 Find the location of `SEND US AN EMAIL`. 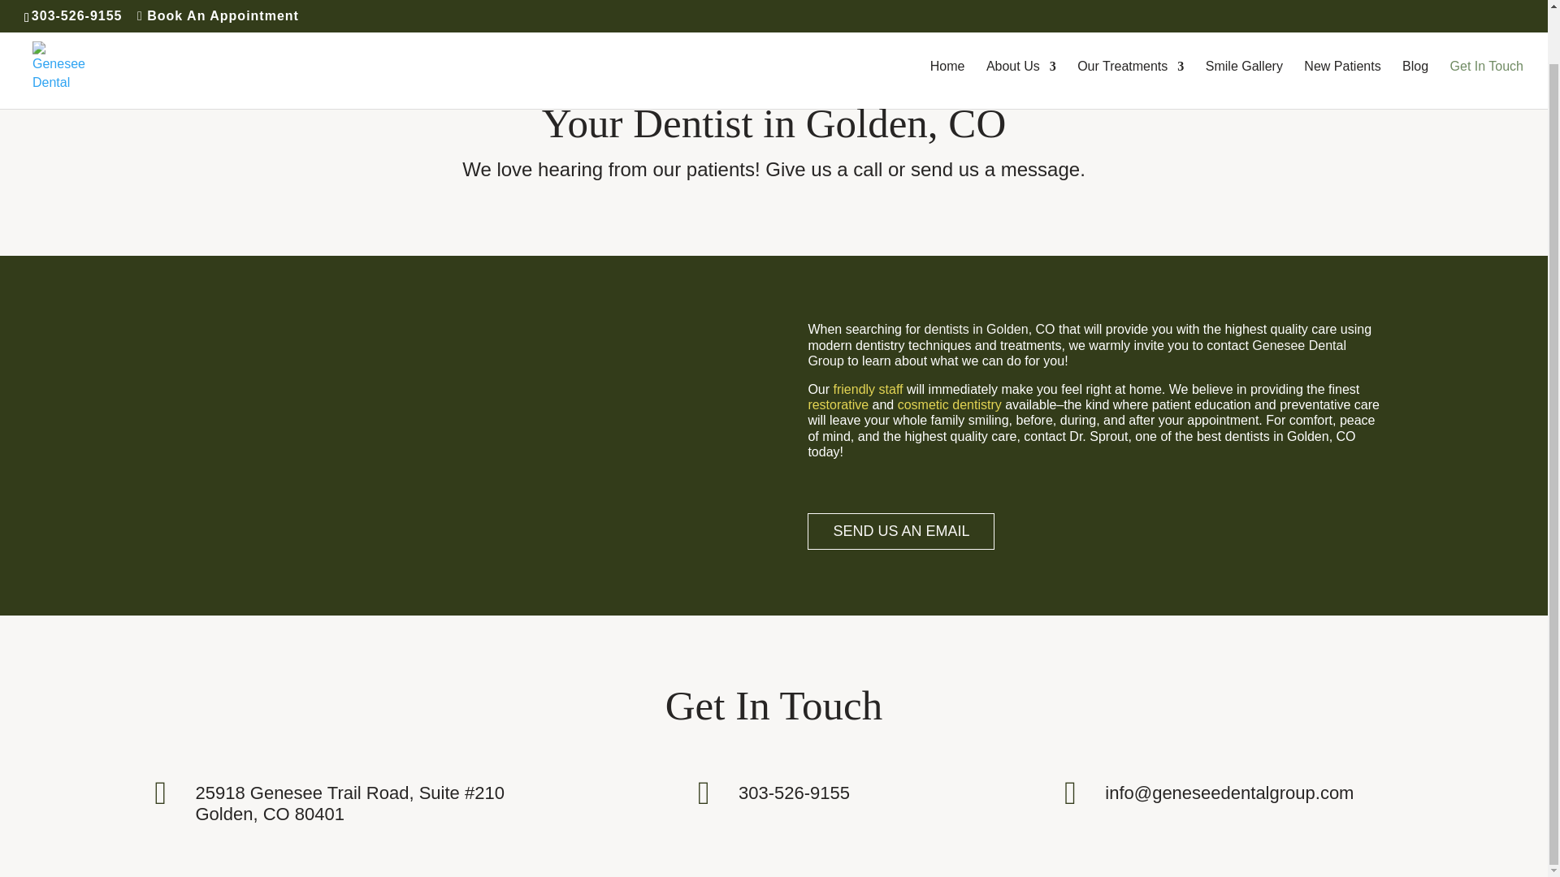

SEND US AN EMAIL is located at coordinates (901, 531).